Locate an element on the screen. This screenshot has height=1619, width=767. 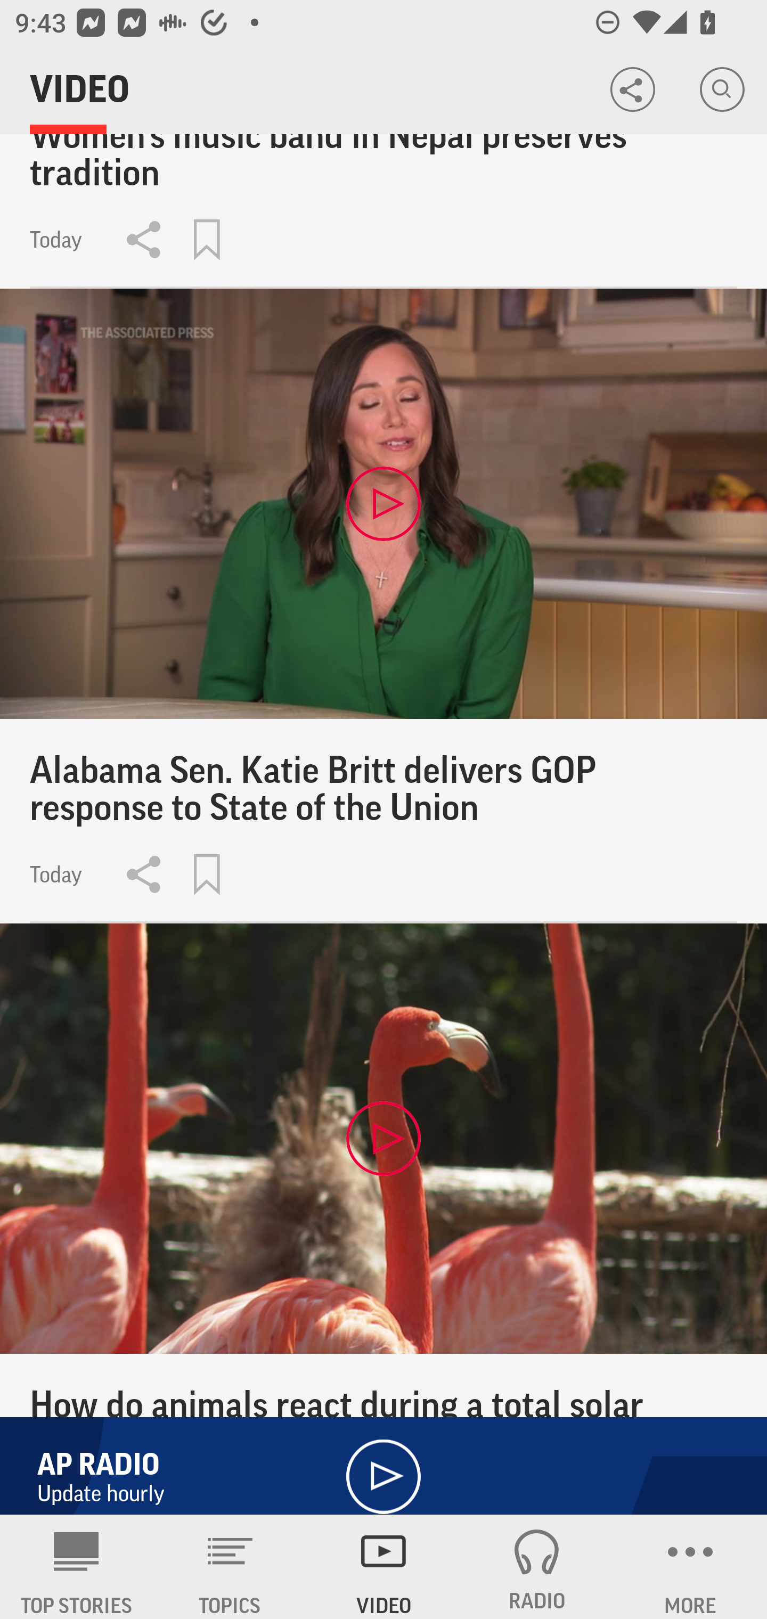
TOPICS is located at coordinates (230, 1567).